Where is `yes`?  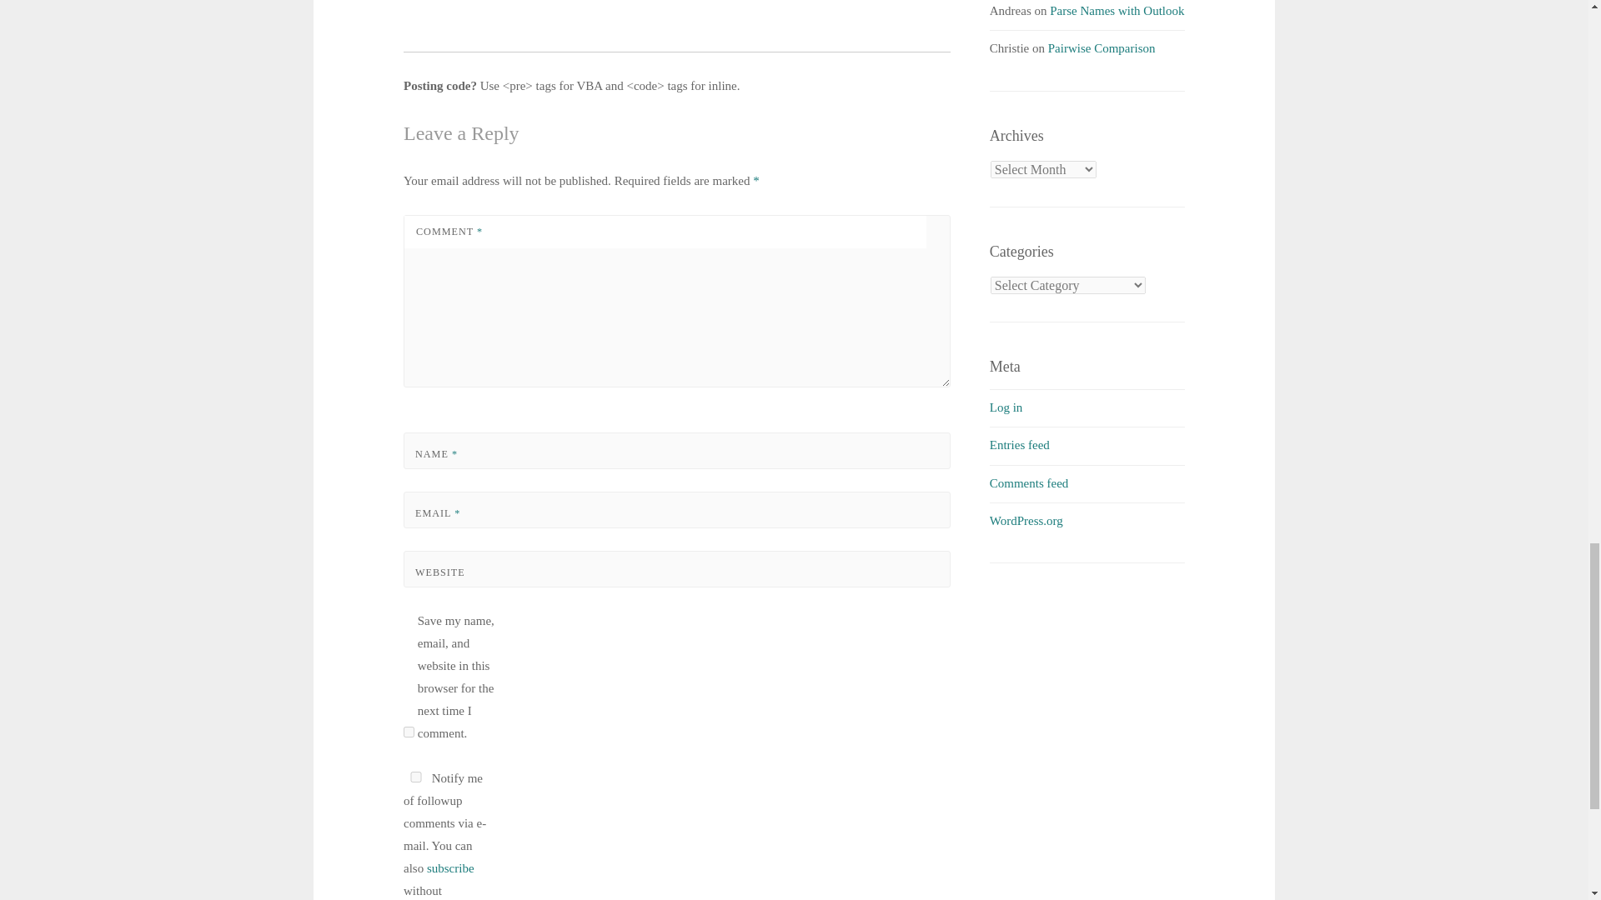
yes is located at coordinates (415, 777).